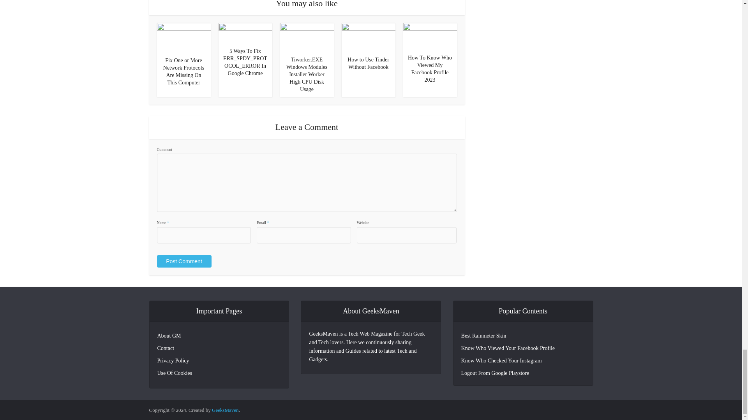 The width and height of the screenshot is (748, 420). I want to click on How to Use Tinder Without Facebook, so click(368, 37).